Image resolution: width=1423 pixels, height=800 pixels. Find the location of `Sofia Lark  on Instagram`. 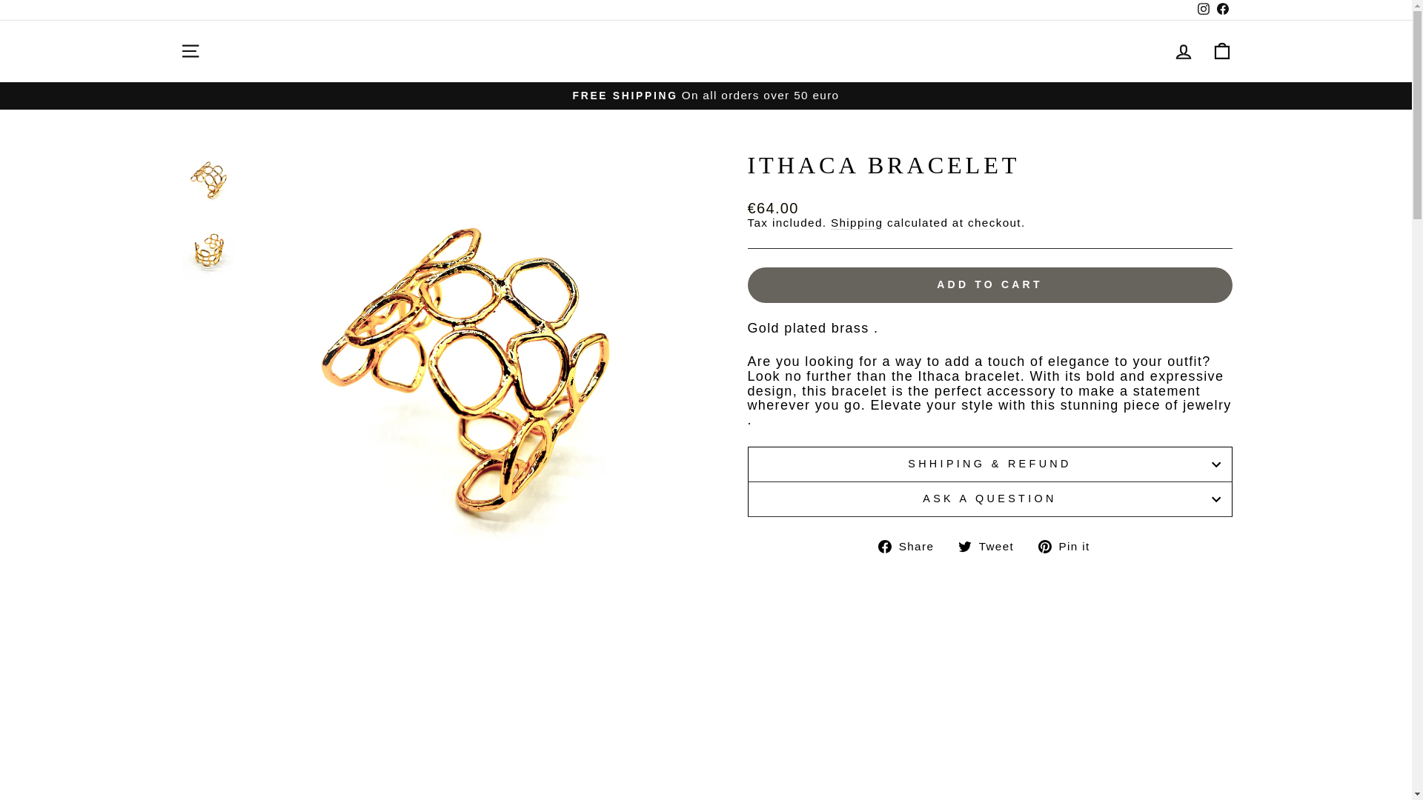

Sofia Lark  on Instagram is located at coordinates (991, 547).